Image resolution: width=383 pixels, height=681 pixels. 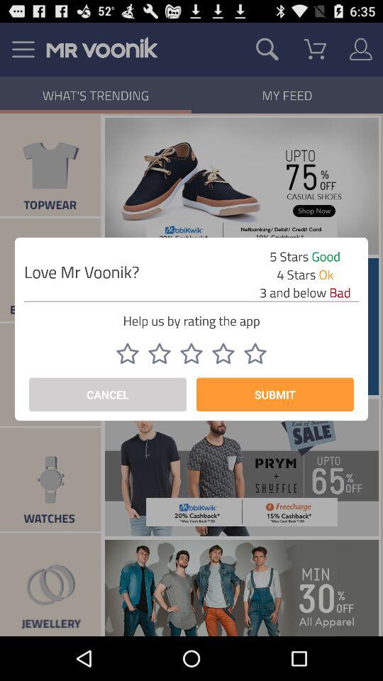 What do you see at coordinates (223, 353) in the screenshot?
I see `launch the icon above the submit item` at bounding box center [223, 353].